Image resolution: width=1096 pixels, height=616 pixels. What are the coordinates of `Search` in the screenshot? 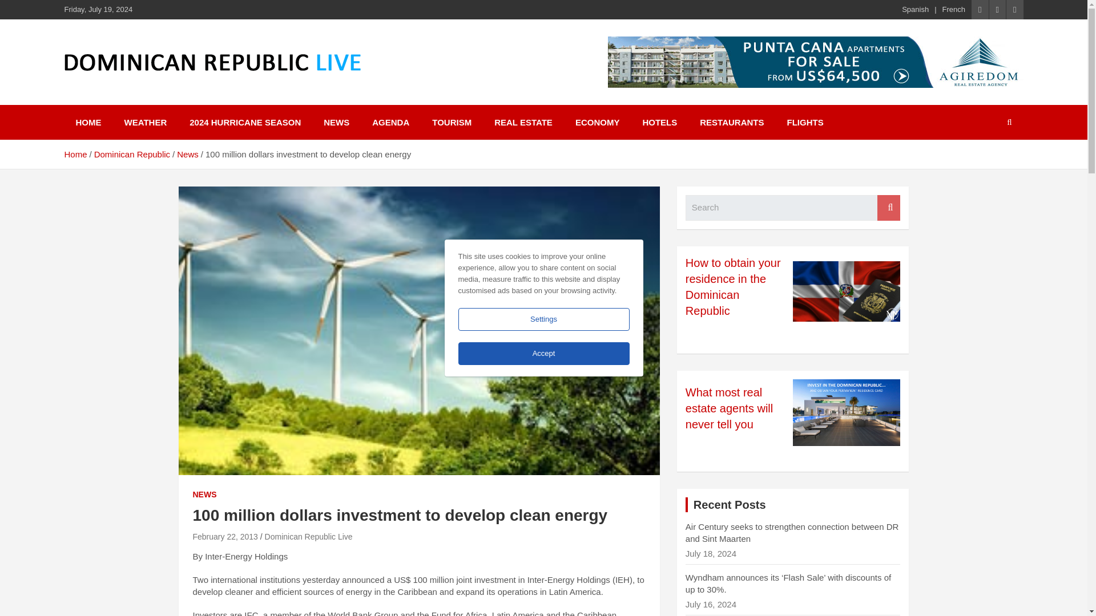 It's located at (888, 208).